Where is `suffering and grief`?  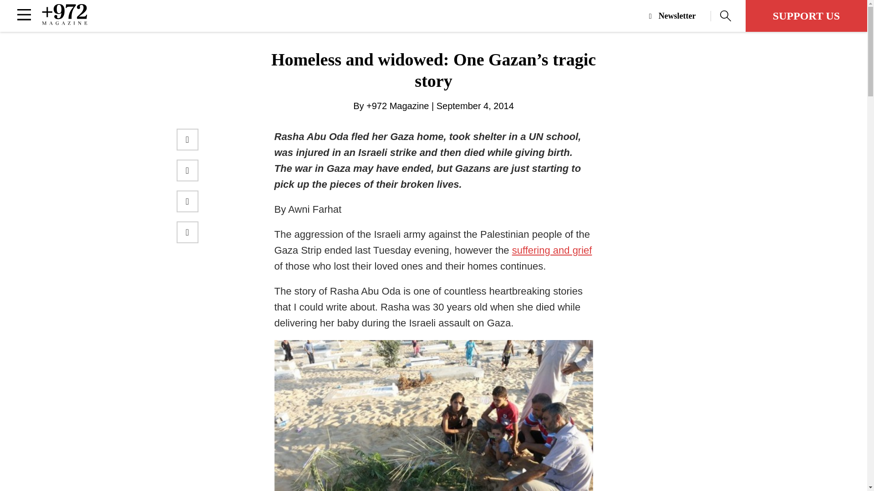 suffering and grief is located at coordinates (552, 250).